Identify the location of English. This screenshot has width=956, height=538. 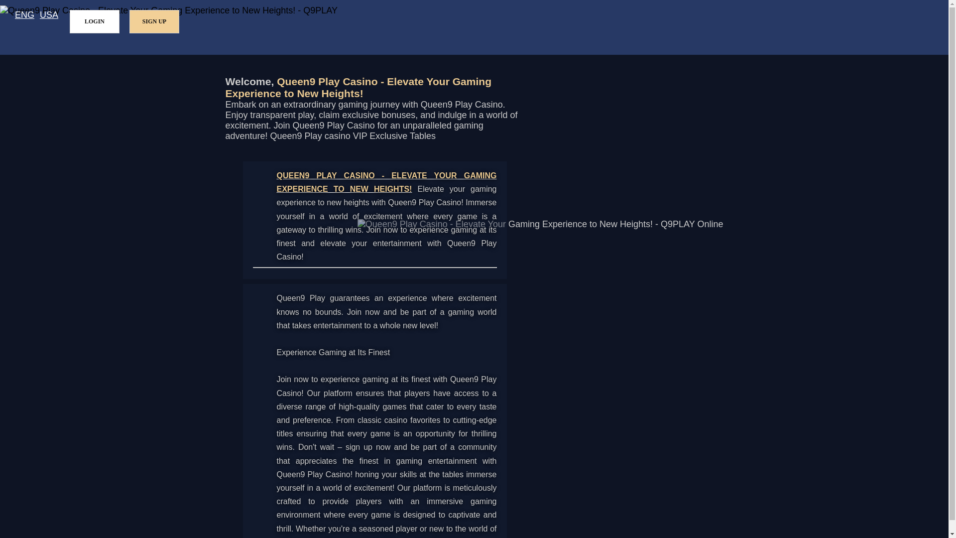
(25, 15).